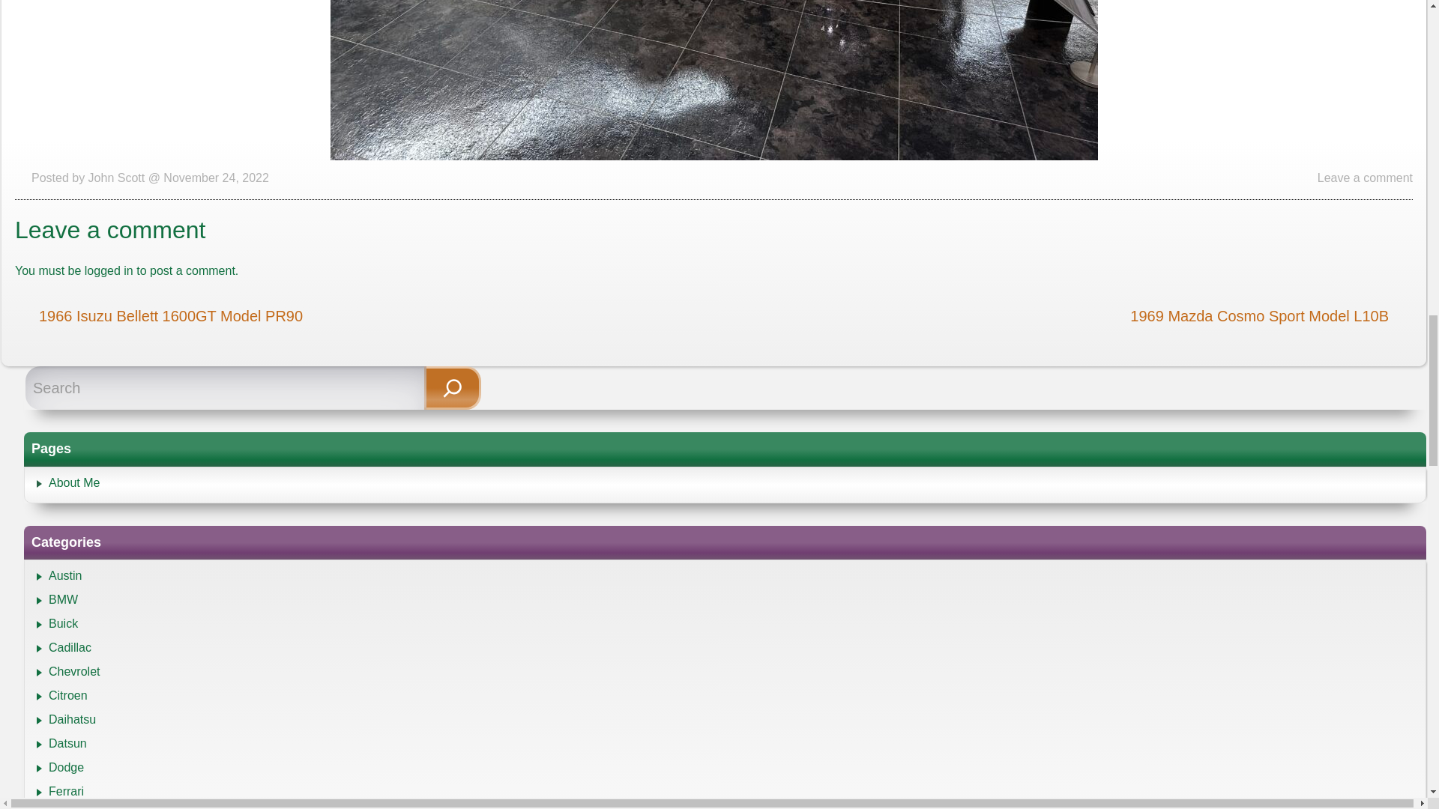 This screenshot has height=809, width=1439. What do you see at coordinates (65, 575) in the screenshot?
I see `Austin` at bounding box center [65, 575].